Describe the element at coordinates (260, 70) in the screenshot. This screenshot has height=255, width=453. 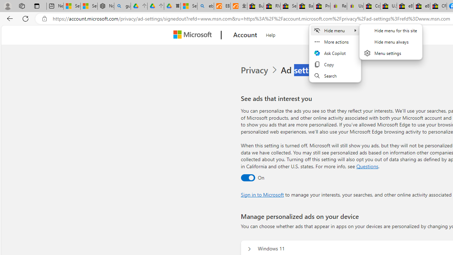
I see `Privacy` at that location.